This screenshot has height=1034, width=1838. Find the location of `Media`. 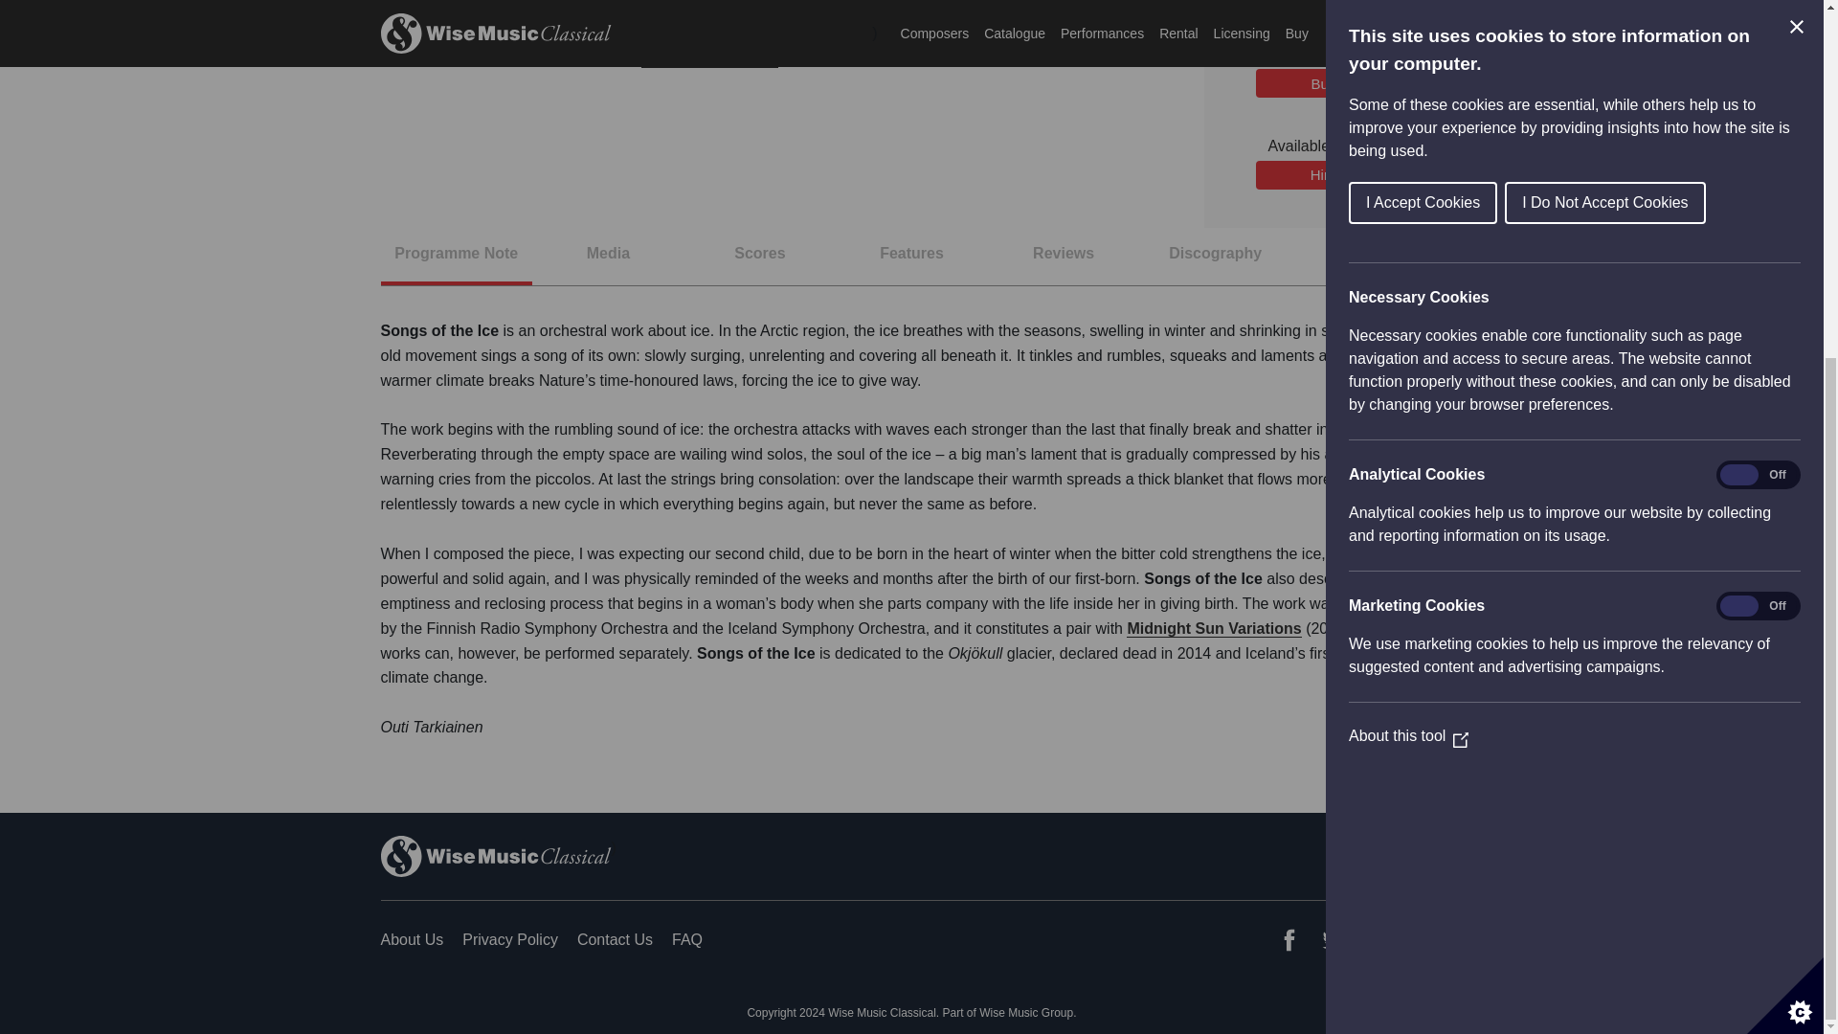

Media is located at coordinates (608, 262).